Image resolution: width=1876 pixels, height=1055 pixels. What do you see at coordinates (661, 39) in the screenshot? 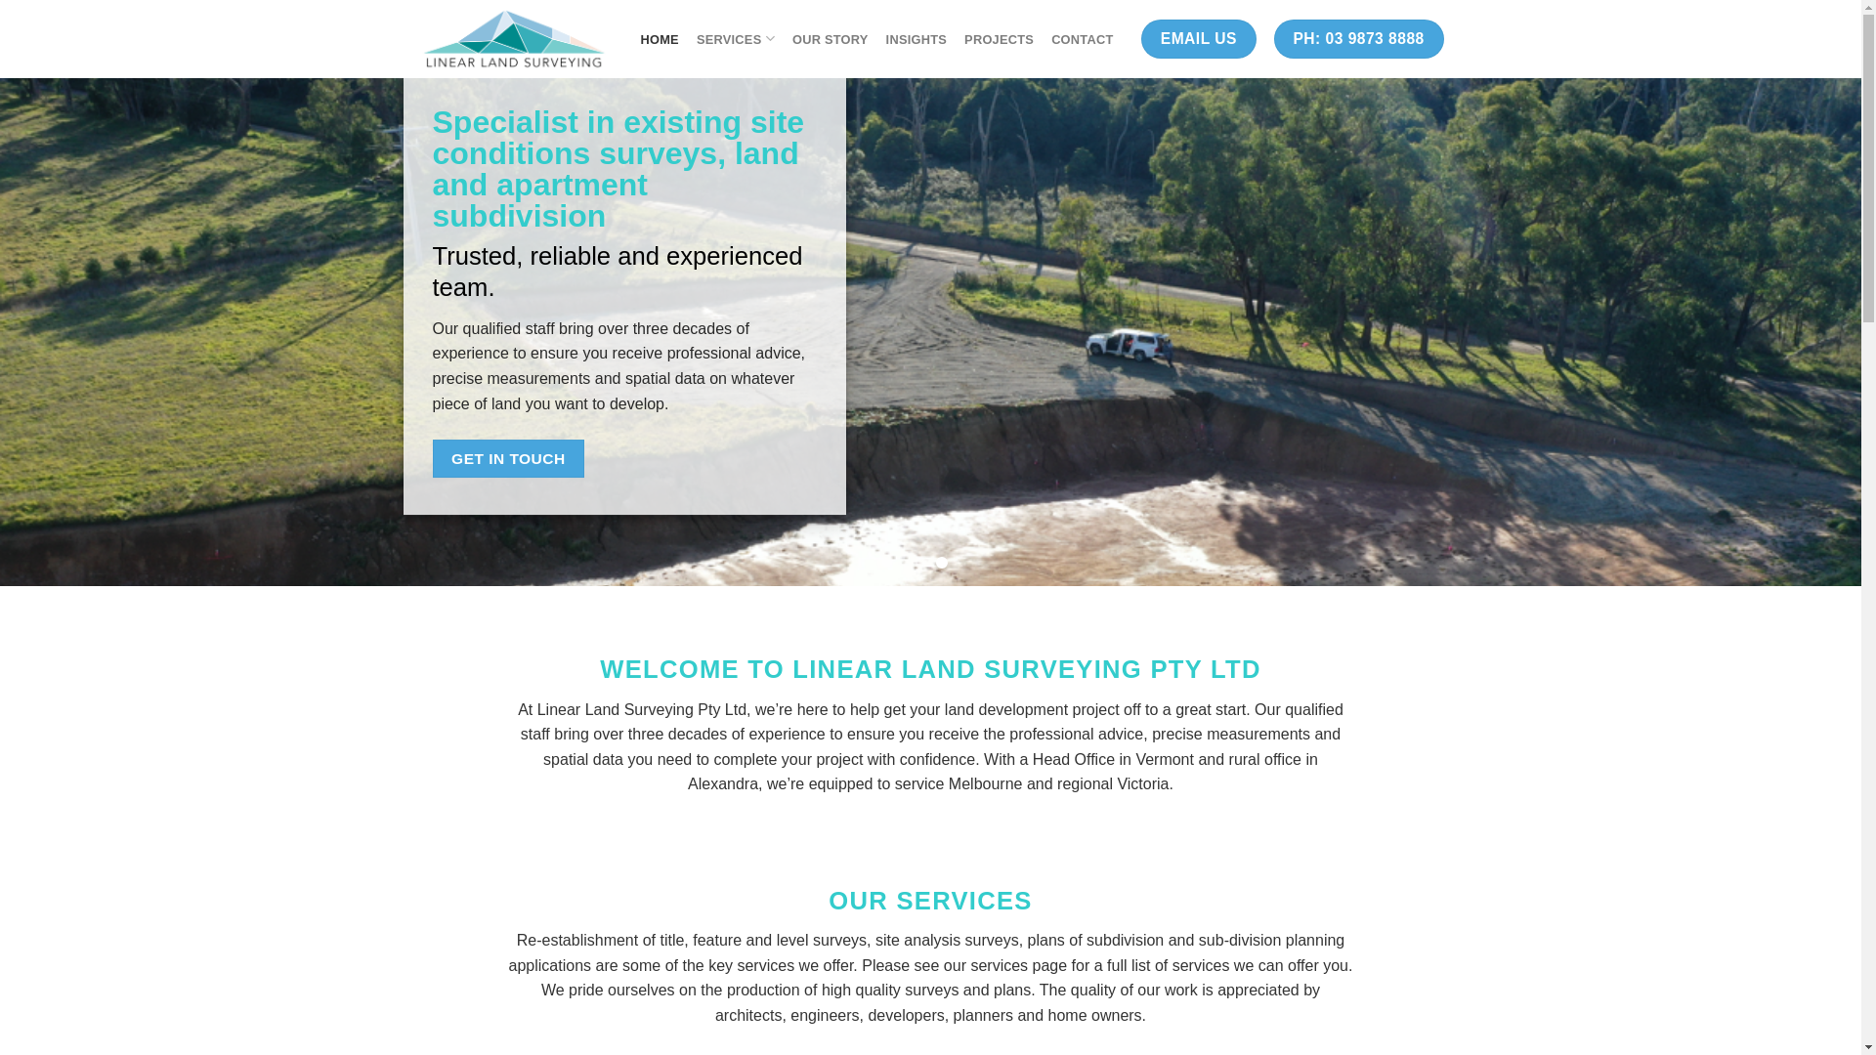
I see `HOME` at bounding box center [661, 39].